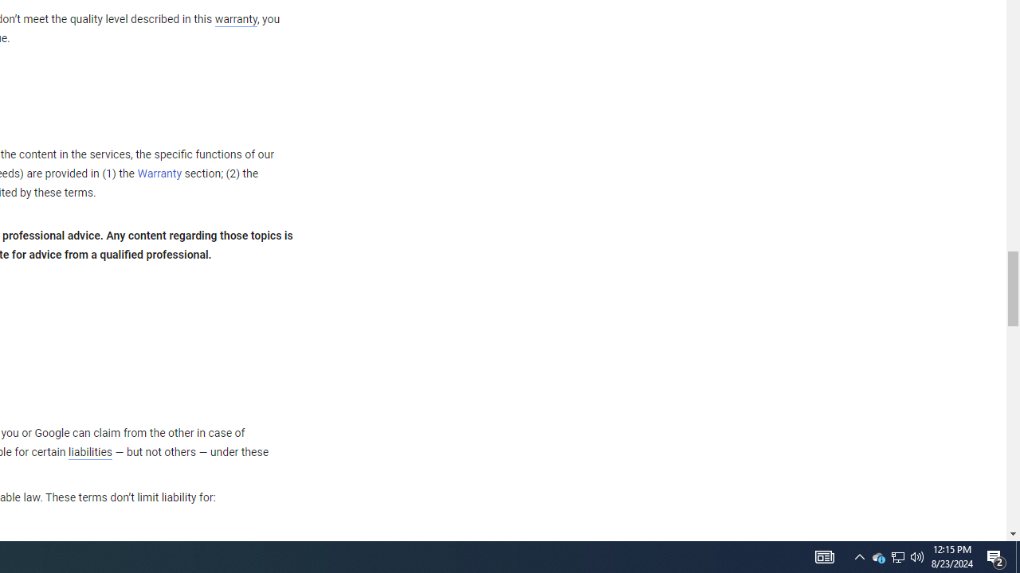 This screenshot has width=1020, height=573. What do you see at coordinates (235, 20) in the screenshot?
I see `warranty` at bounding box center [235, 20].